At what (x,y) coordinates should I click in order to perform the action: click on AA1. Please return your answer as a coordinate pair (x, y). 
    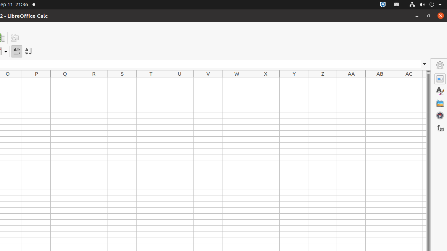
    Looking at the image, I should click on (351, 80).